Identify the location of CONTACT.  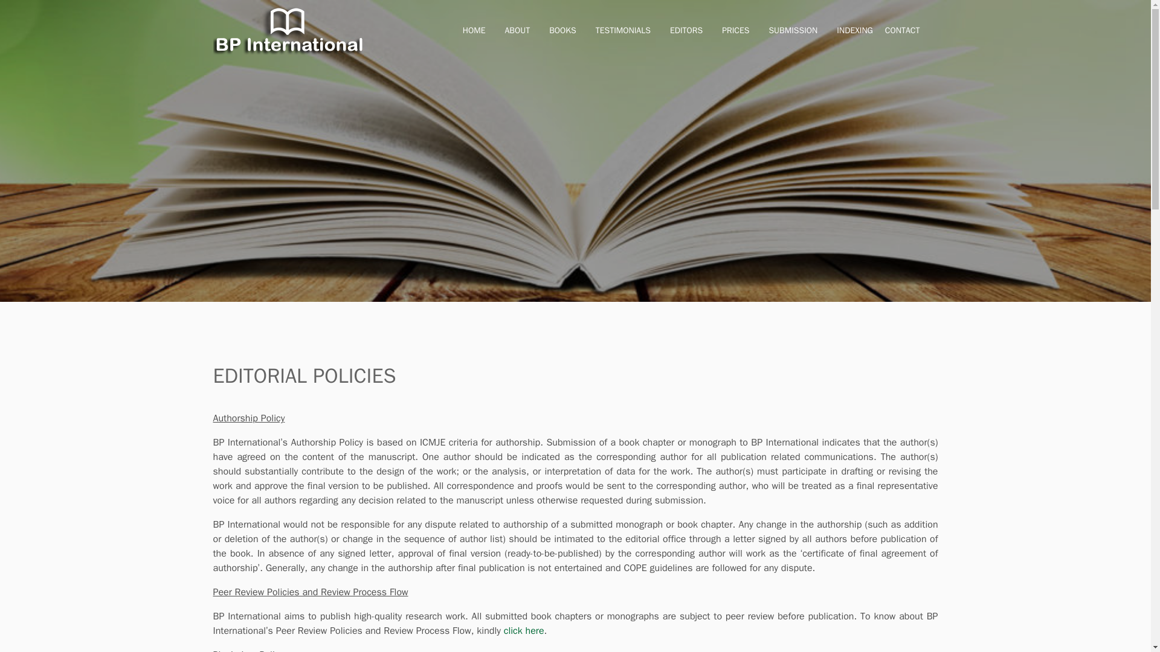
(902, 31).